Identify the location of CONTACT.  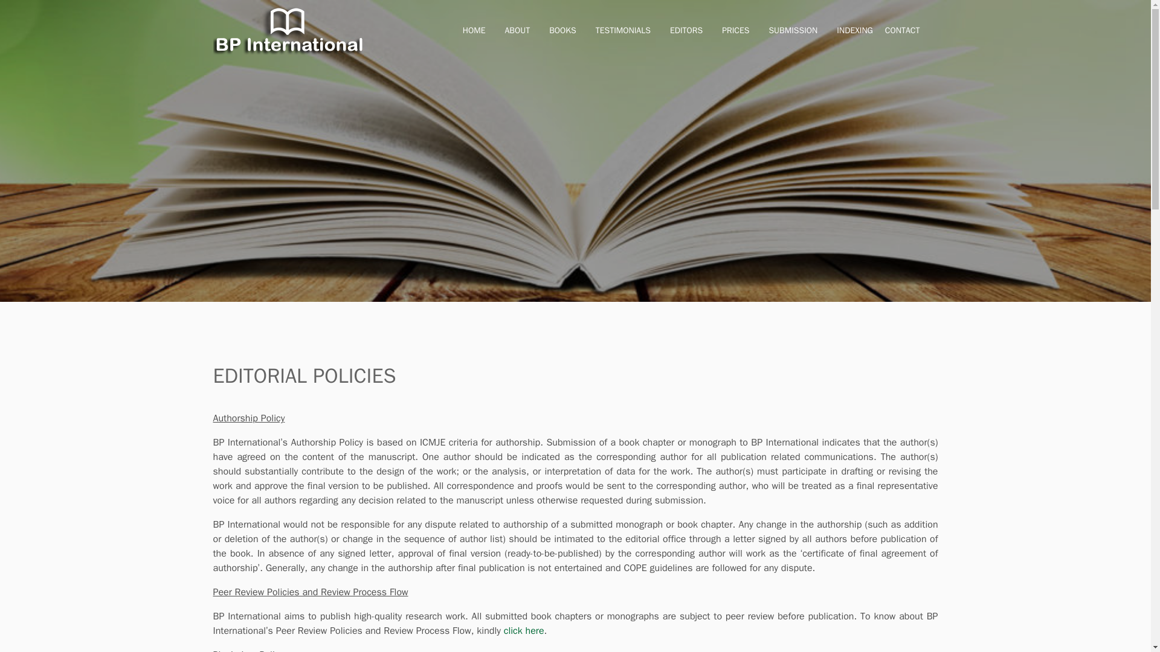
(902, 31).